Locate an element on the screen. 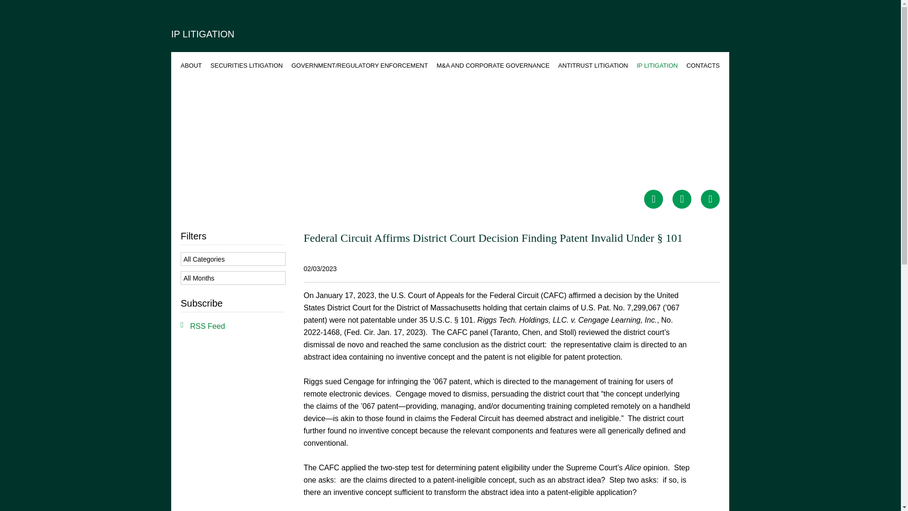  SECURITIES LITIGATION is located at coordinates (246, 65).